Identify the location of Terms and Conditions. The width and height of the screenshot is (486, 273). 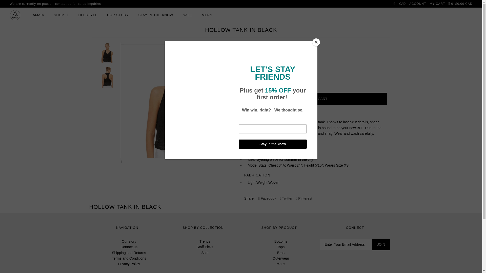
(129, 258).